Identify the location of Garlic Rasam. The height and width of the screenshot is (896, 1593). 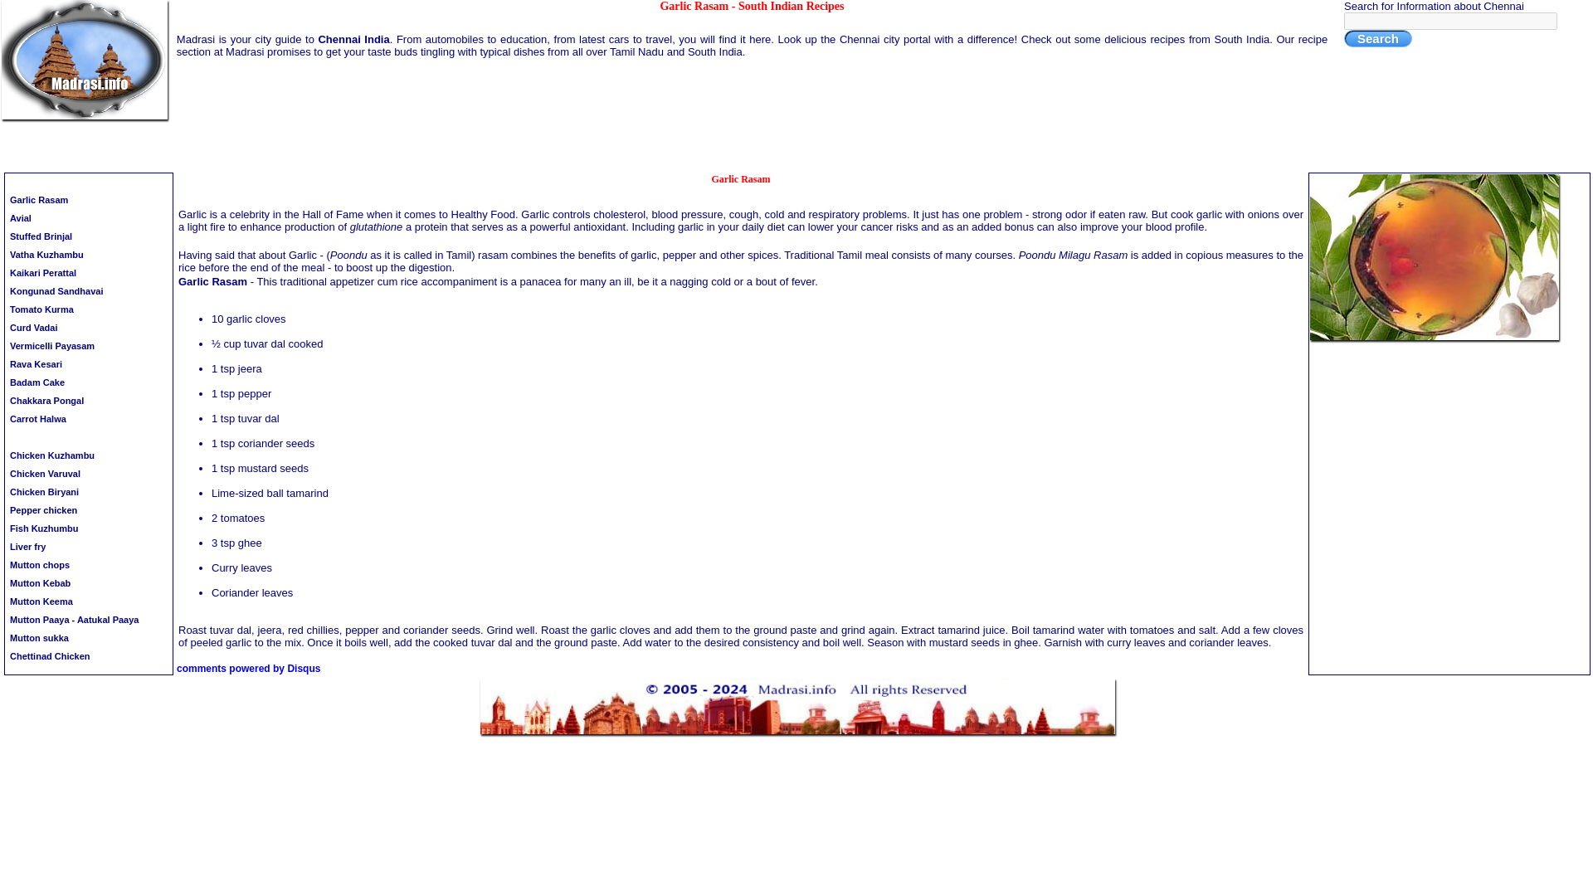
(89, 201).